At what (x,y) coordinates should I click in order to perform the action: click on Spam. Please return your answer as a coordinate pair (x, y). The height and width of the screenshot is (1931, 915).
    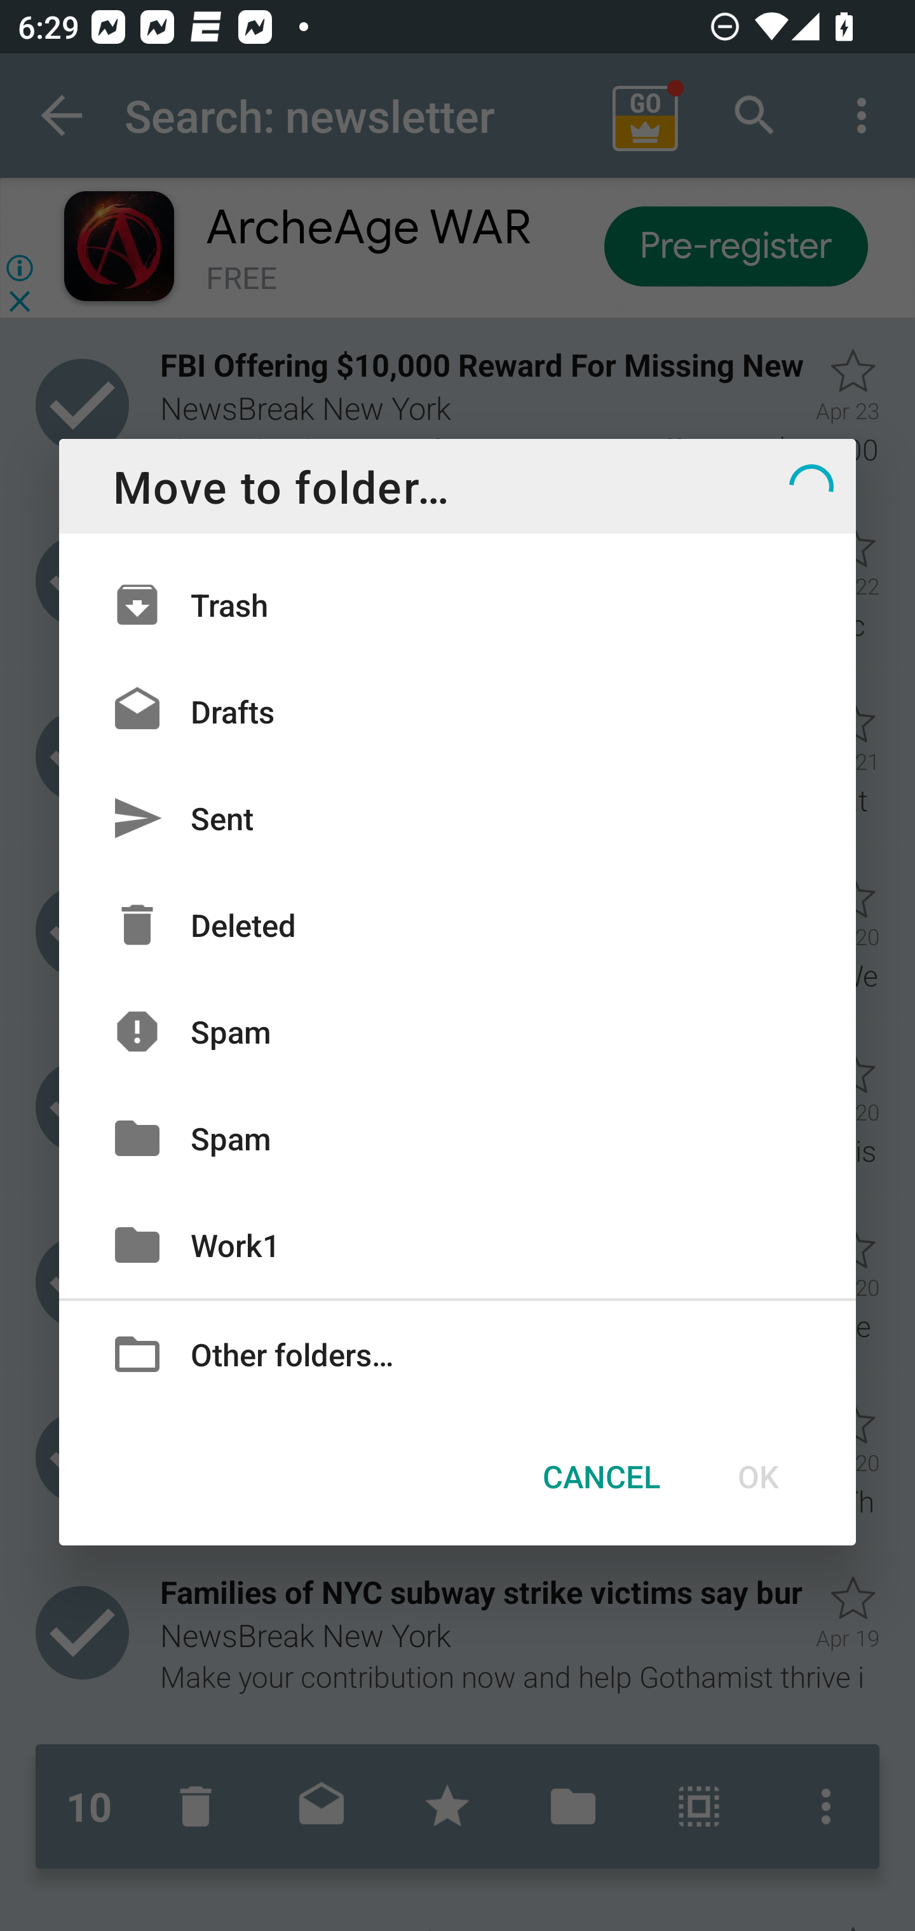
    Looking at the image, I should click on (457, 1032).